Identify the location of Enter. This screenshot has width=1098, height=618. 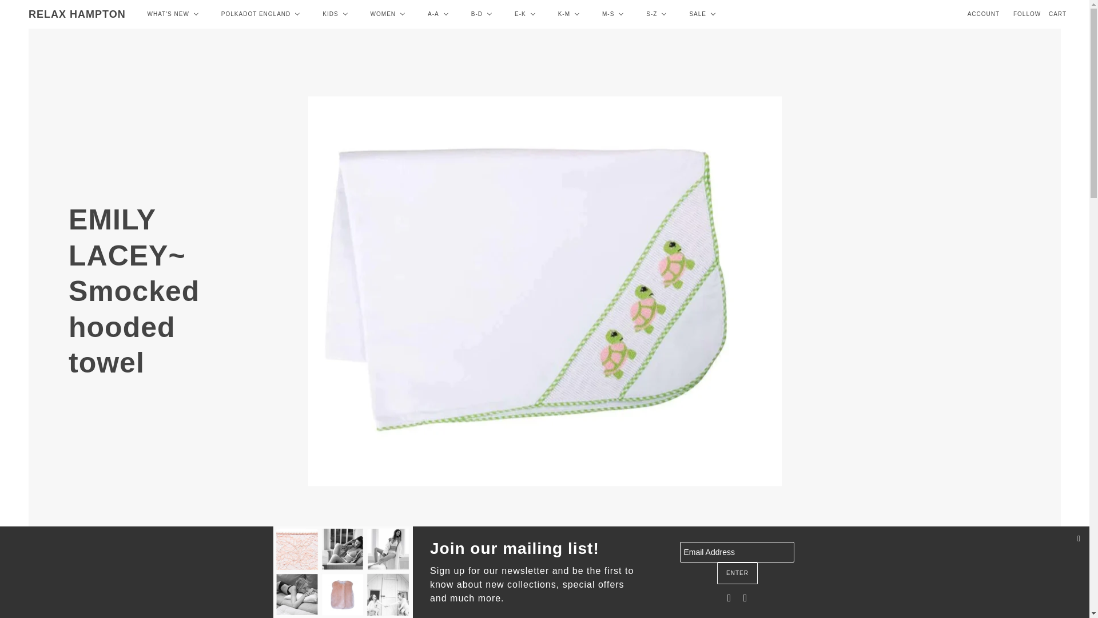
(737, 572).